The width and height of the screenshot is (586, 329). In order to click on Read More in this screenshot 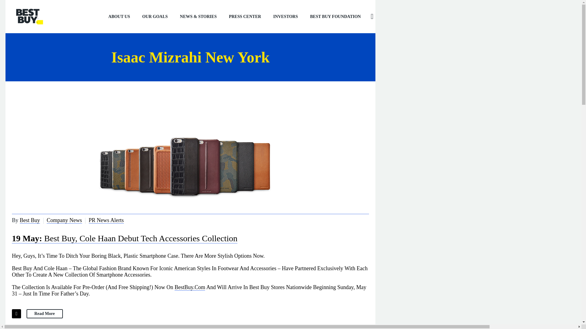, I will do `click(45, 314)`.